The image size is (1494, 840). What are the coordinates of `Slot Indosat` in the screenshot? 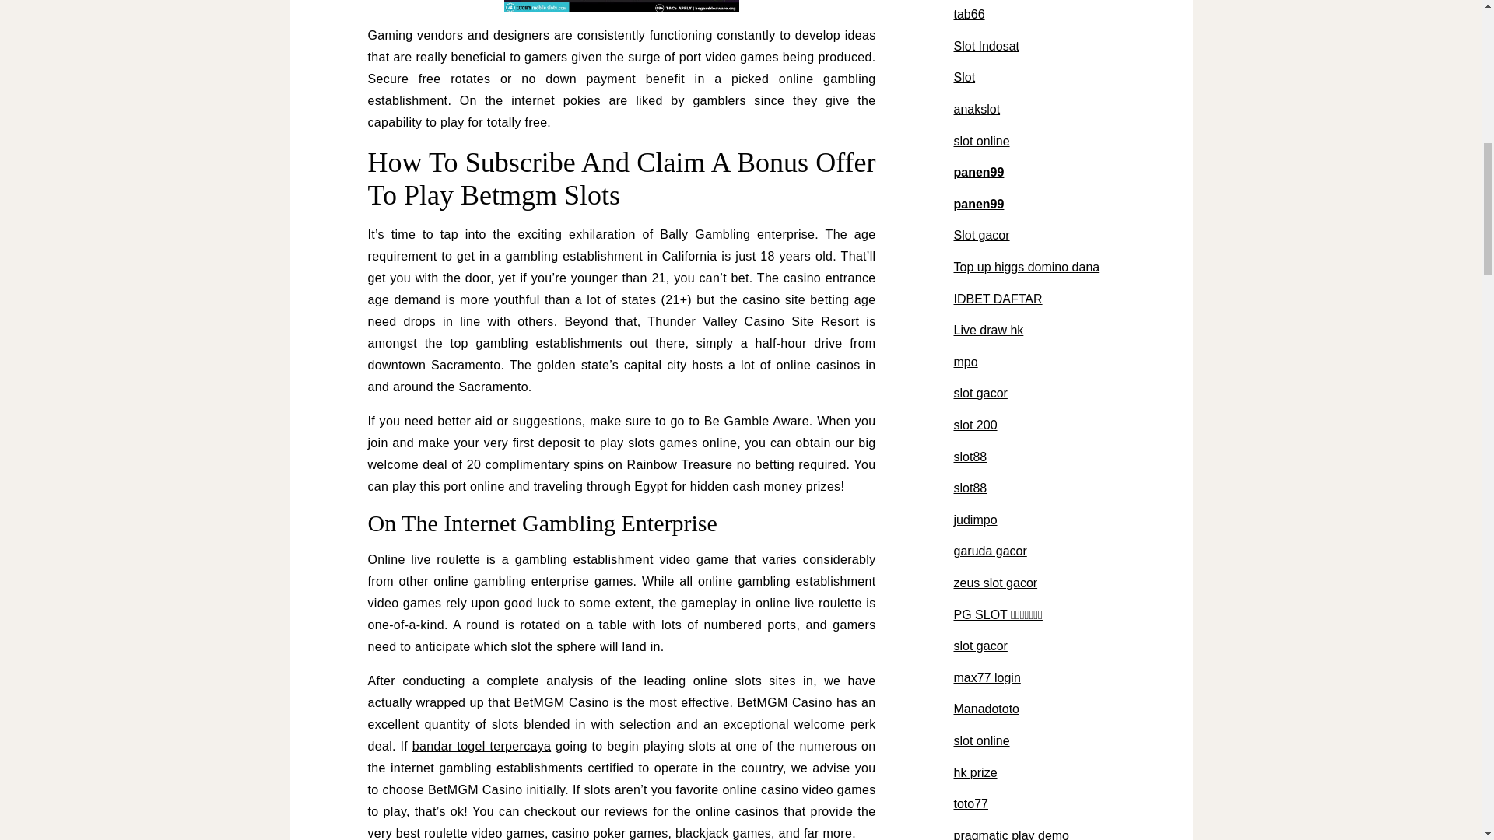 It's located at (987, 46).